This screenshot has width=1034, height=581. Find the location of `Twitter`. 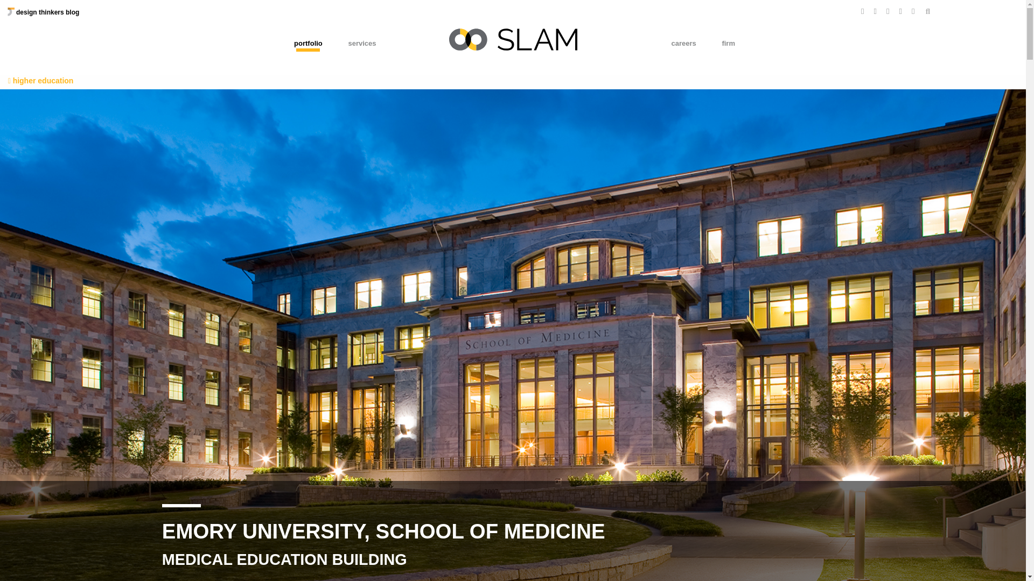

Twitter is located at coordinates (875, 11).